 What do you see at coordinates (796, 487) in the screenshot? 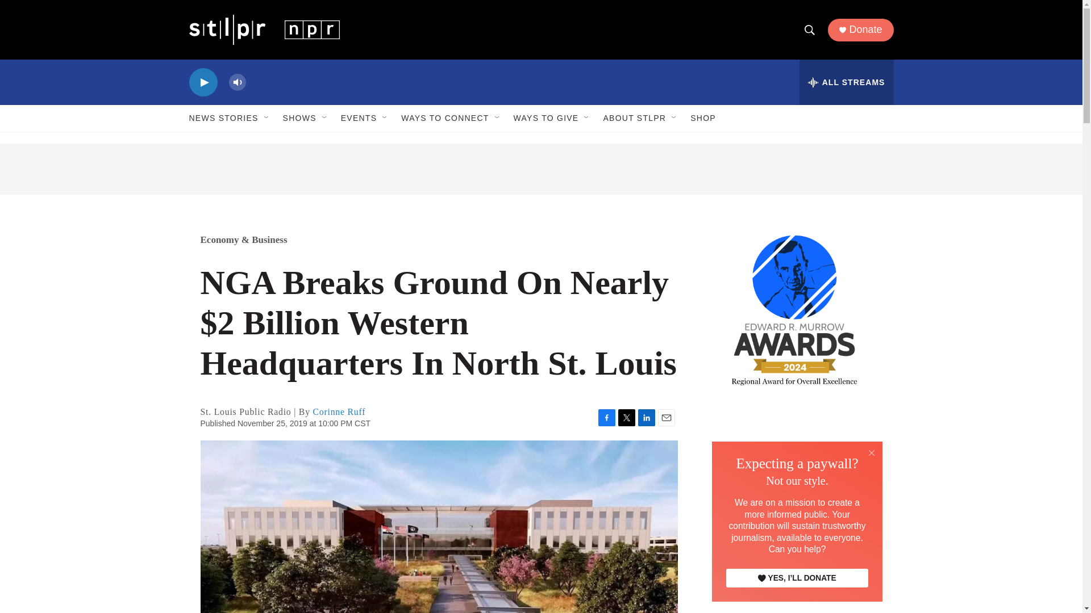
I see `3rd party ad content` at bounding box center [796, 487].